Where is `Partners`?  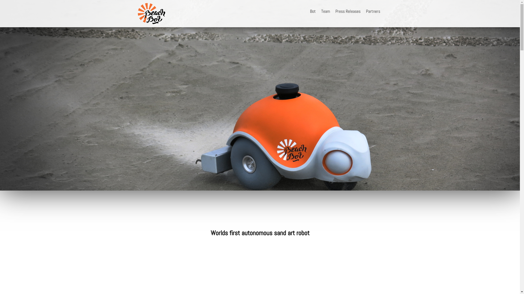 Partners is located at coordinates (373, 11).